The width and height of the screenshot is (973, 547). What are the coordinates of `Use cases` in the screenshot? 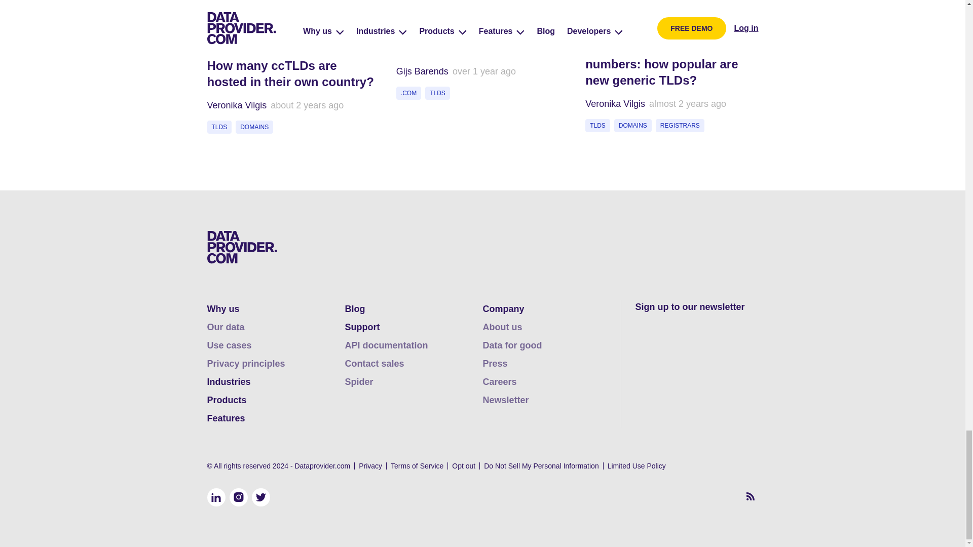 It's located at (229, 345).